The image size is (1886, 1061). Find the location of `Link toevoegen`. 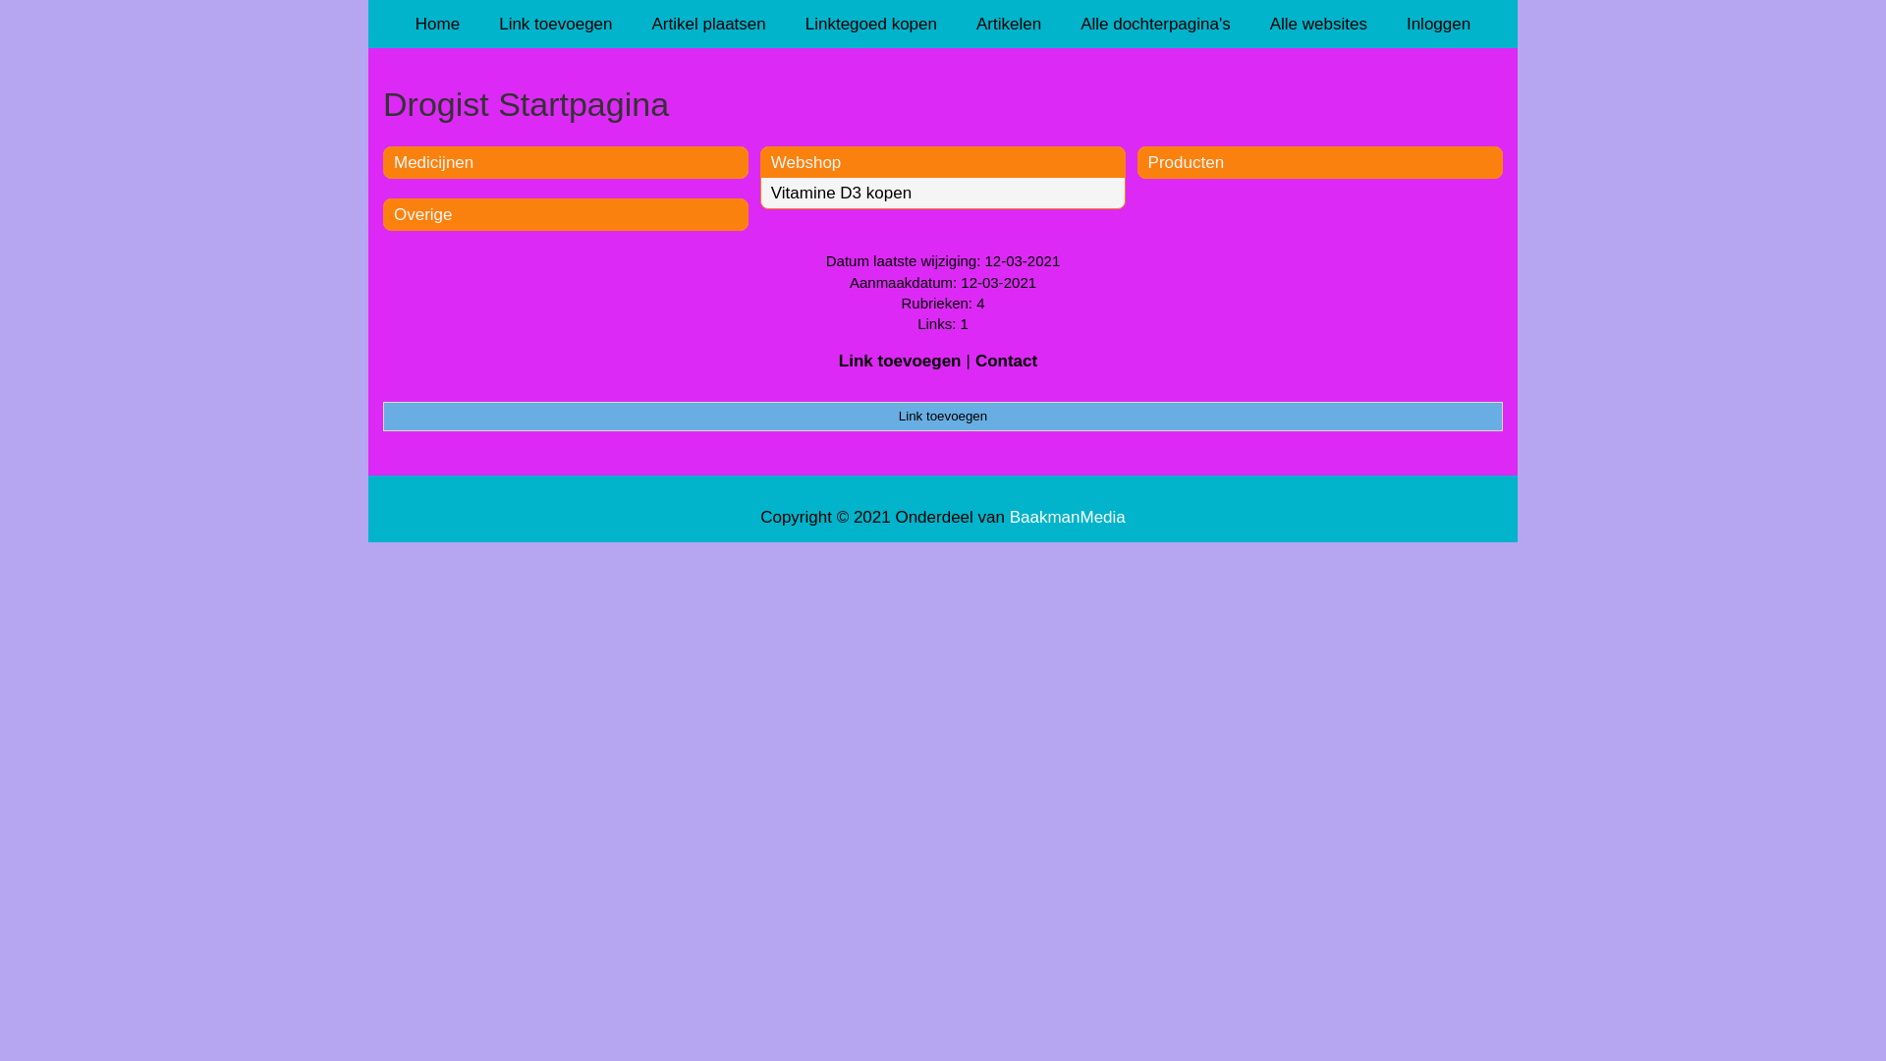

Link toevoegen is located at coordinates (943, 417).